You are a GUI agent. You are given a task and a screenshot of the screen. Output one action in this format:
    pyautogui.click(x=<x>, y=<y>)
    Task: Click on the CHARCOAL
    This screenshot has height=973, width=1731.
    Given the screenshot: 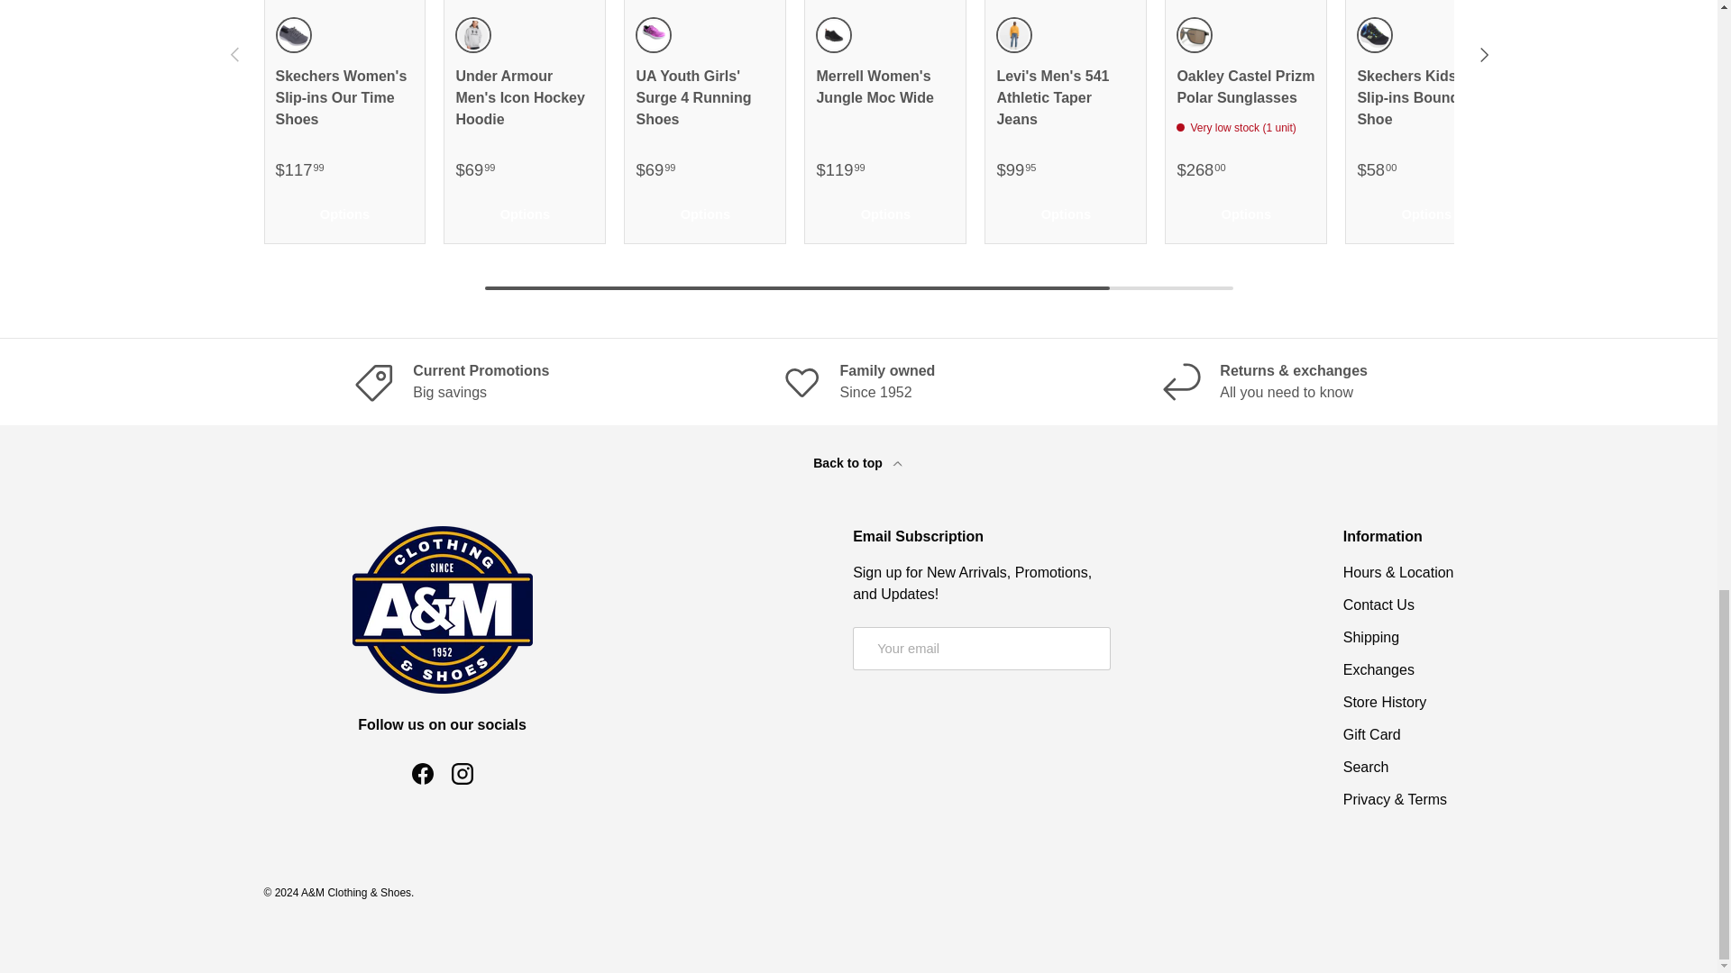 What is the action you would take?
    pyautogui.click(x=293, y=34)
    